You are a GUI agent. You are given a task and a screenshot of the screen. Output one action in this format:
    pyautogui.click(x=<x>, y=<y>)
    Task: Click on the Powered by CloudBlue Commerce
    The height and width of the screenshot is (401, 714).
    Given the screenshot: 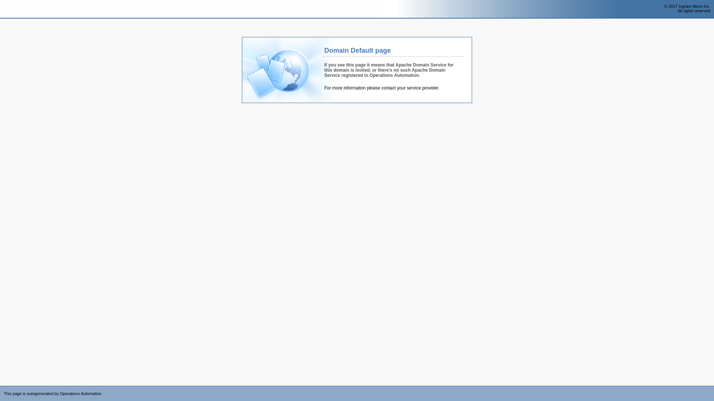 What is the action you would take?
    pyautogui.click(x=710, y=388)
    